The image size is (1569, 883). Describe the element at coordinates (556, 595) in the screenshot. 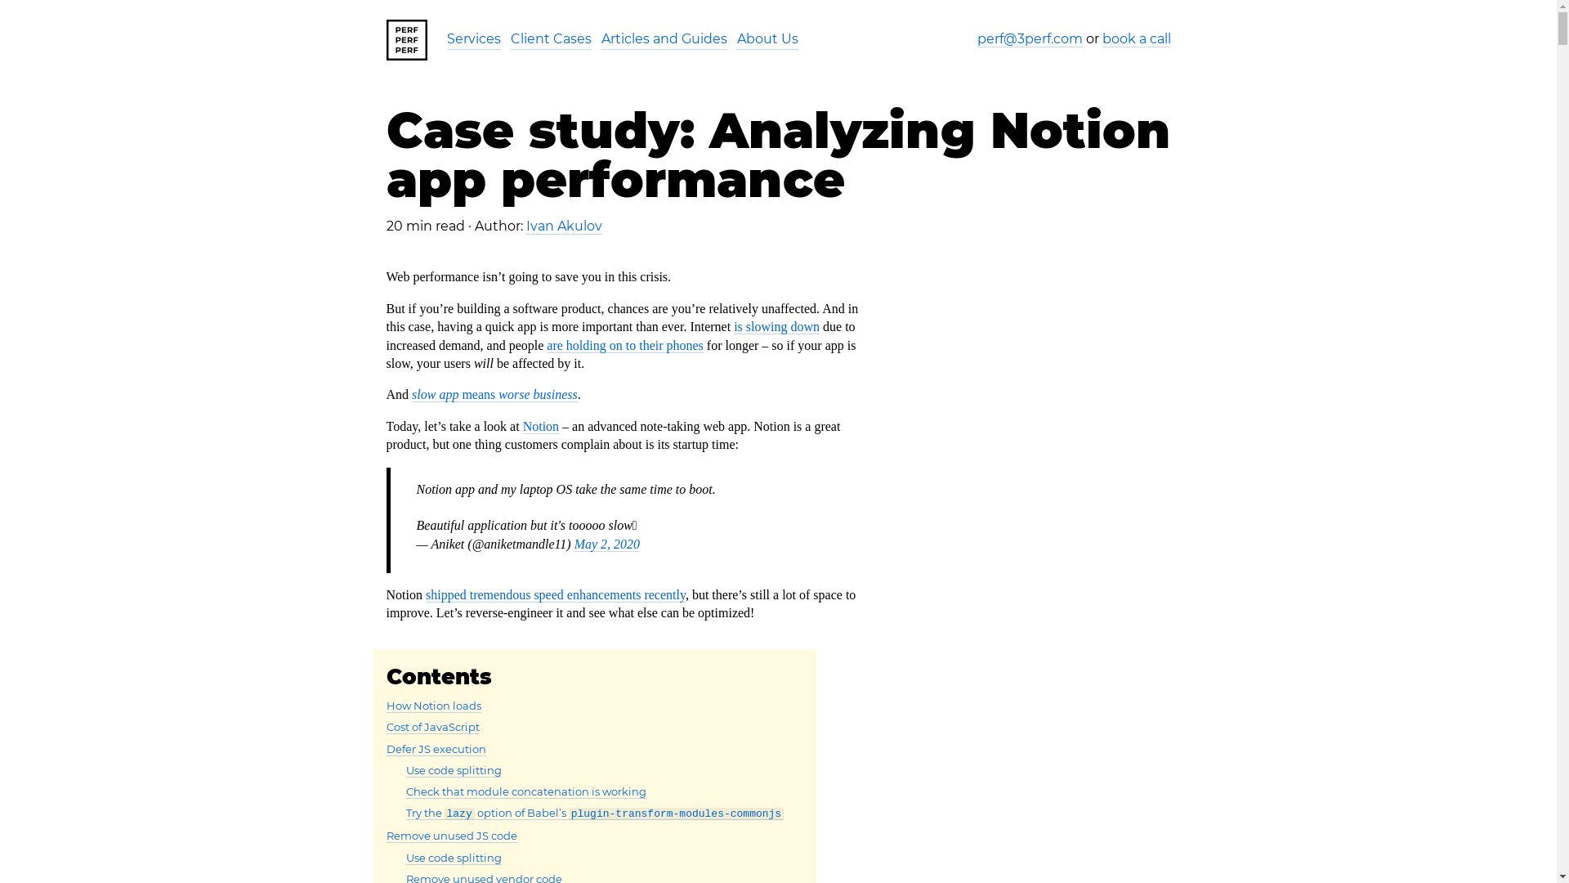

I see `shipped tremendous speed enhancements recently` at that location.